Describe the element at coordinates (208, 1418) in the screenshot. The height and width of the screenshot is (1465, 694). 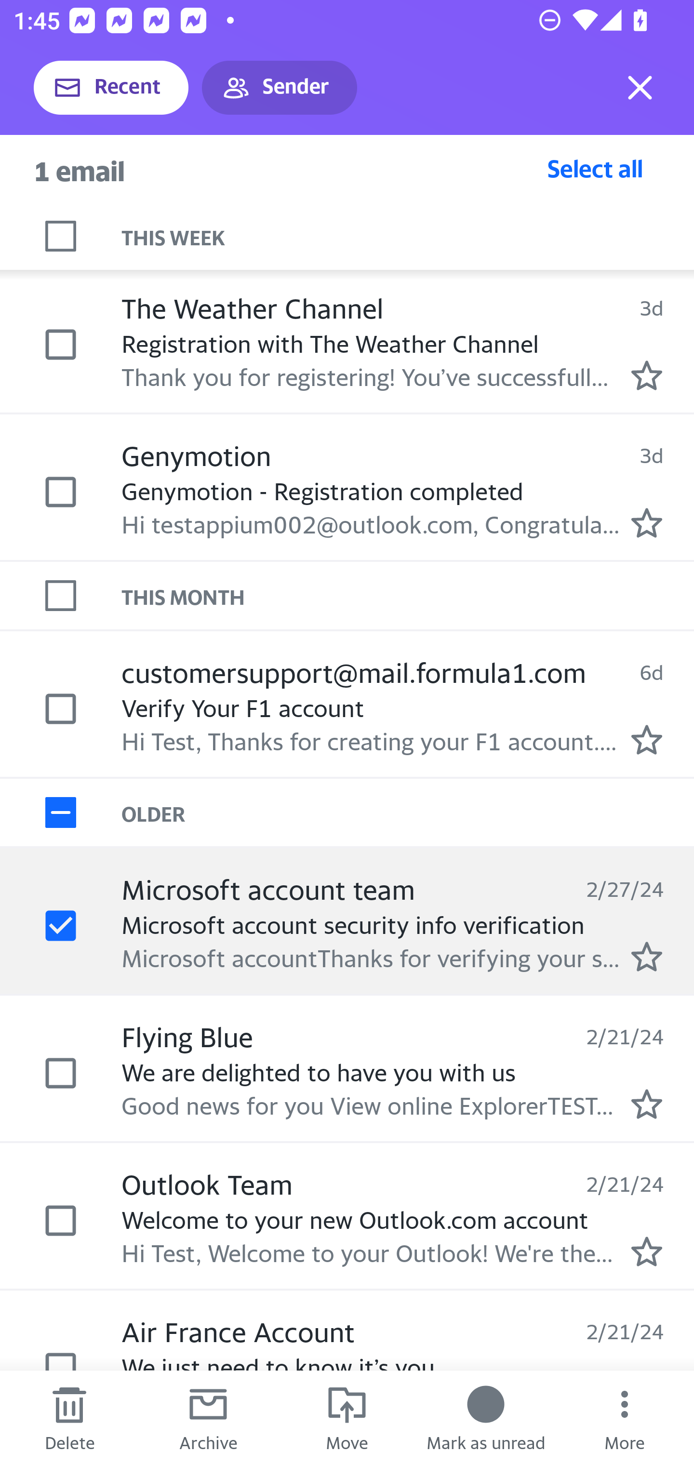
I see `Archive` at that location.